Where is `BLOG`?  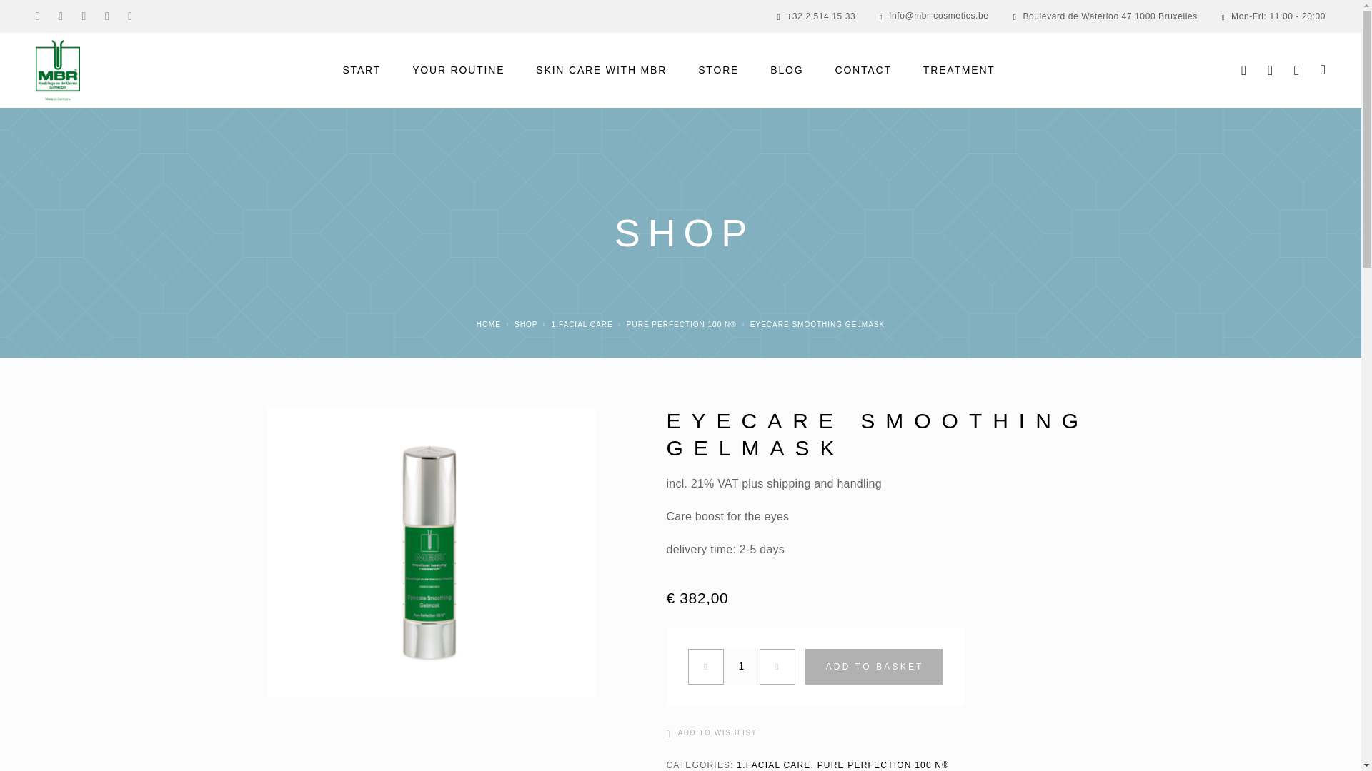
BLOG is located at coordinates (786, 70).